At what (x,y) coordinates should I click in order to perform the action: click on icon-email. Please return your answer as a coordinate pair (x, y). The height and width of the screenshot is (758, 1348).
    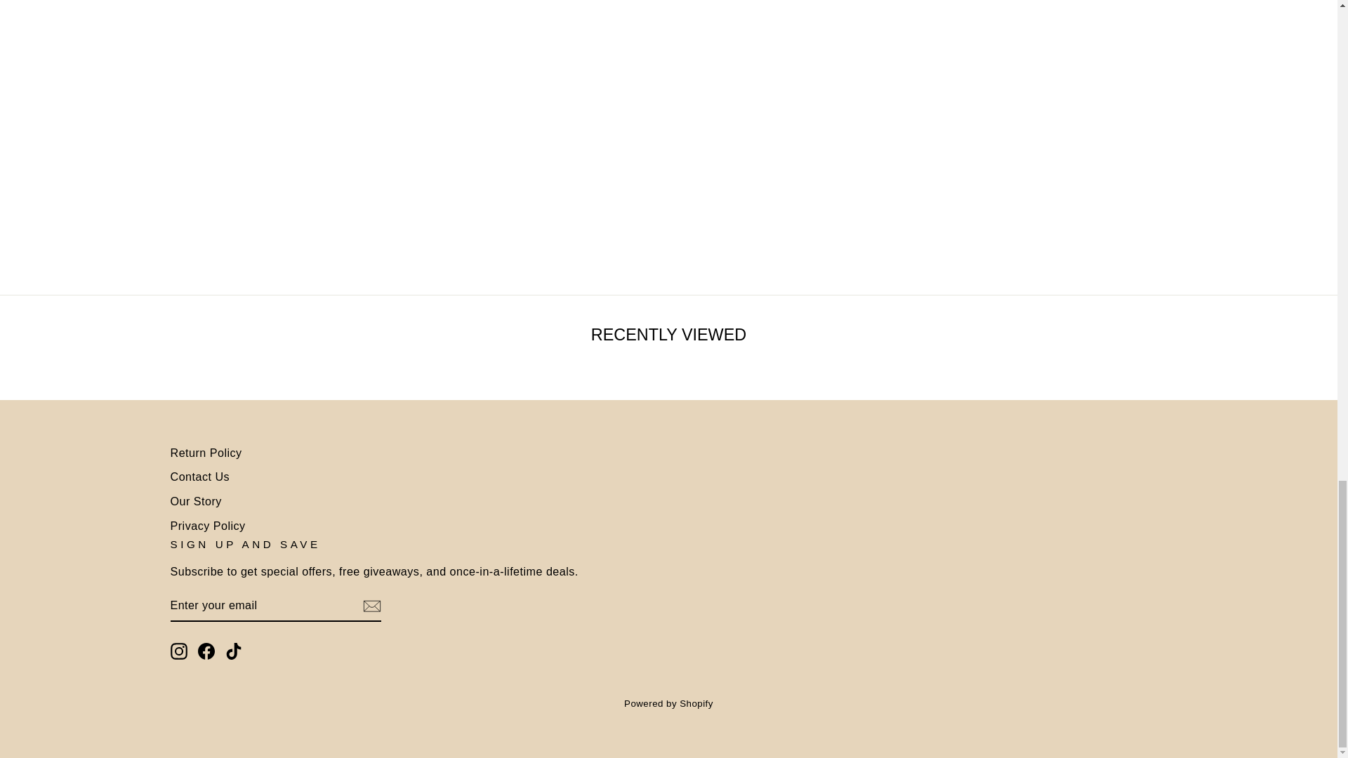
    Looking at the image, I should click on (371, 606).